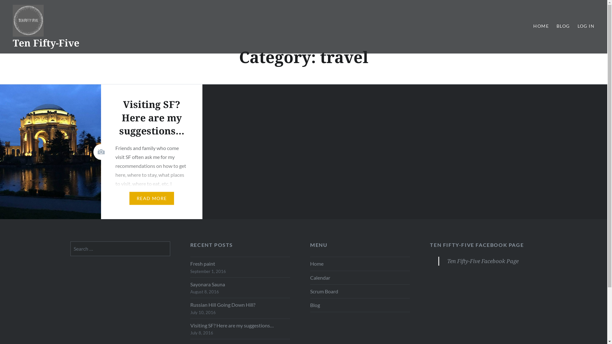  Describe the element at coordinates (152, 198) in the screenshot. I see `READ MORE` at that location.